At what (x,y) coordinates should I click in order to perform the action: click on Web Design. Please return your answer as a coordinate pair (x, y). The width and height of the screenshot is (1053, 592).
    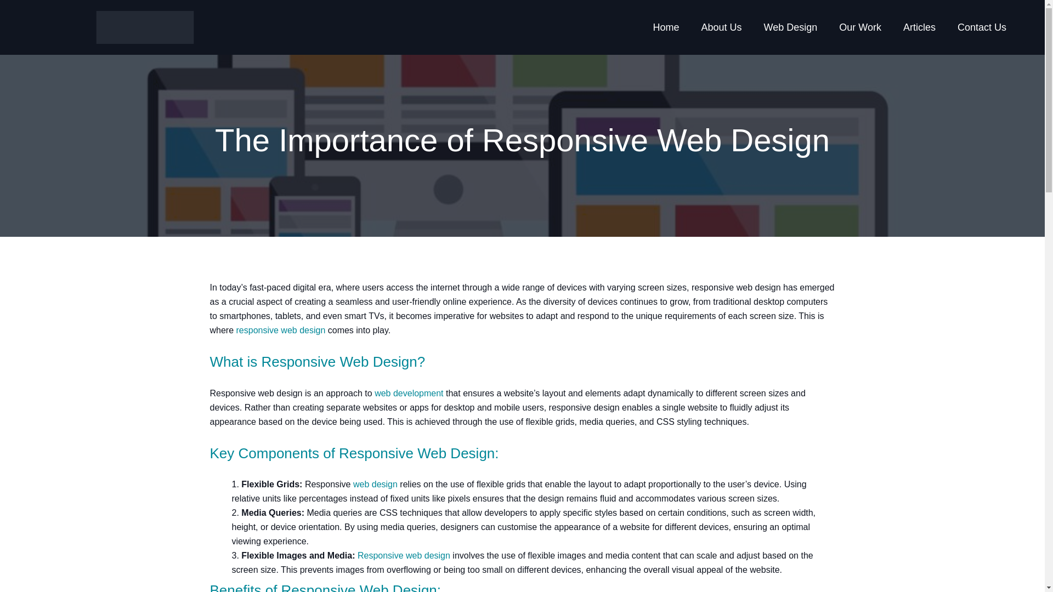
    Looking at the image, I should click on (791, 27).